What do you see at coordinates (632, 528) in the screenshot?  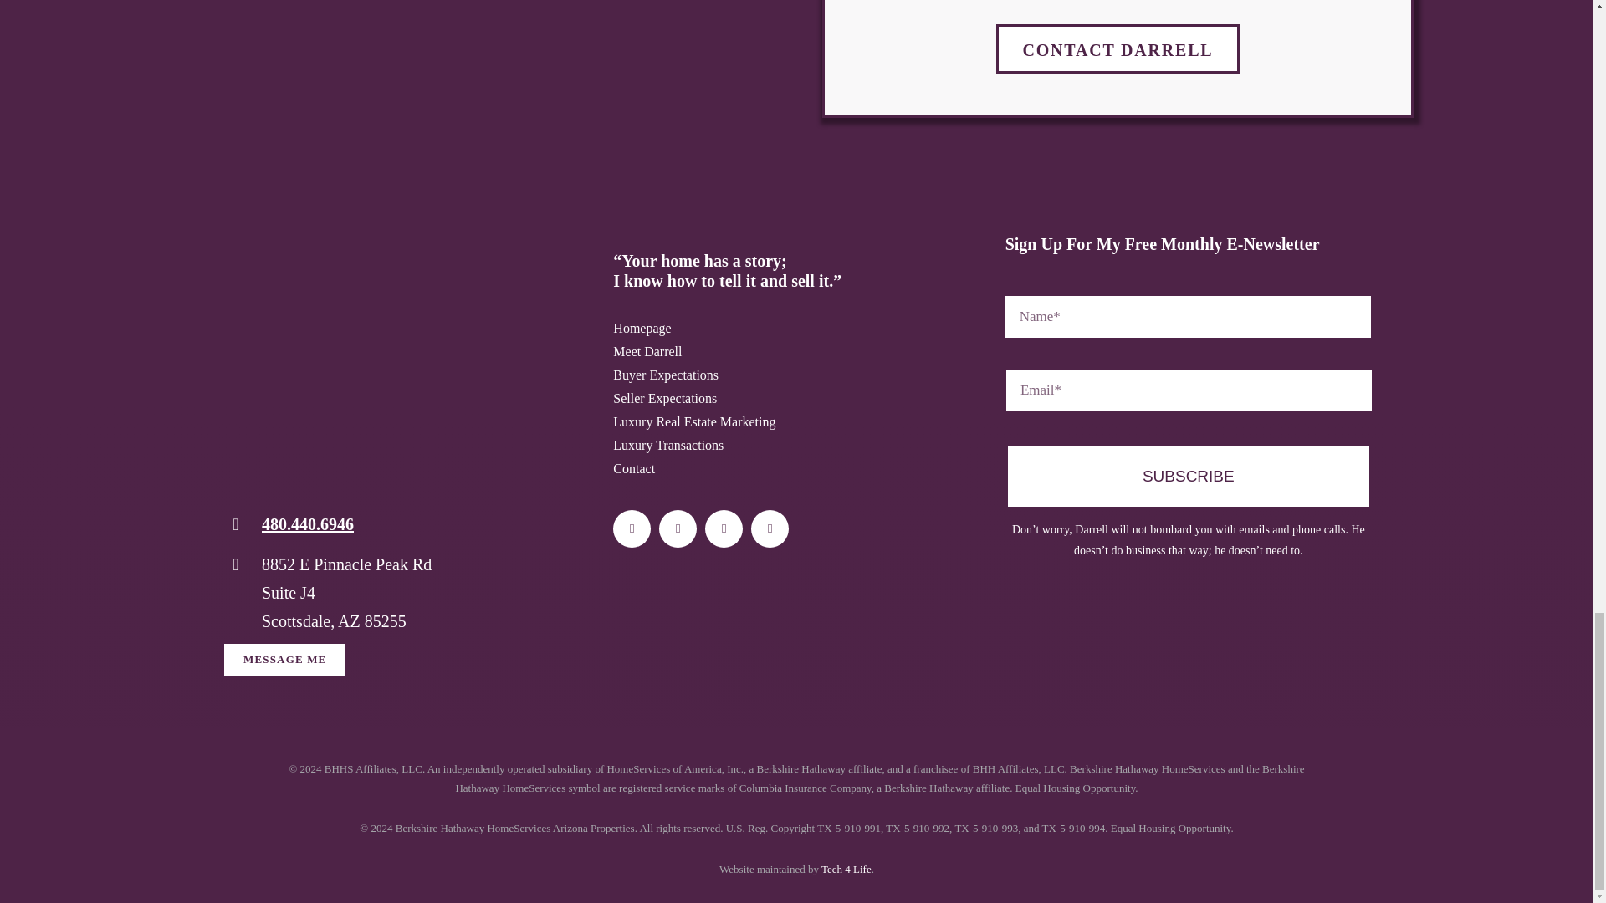 I see `Facebook` at bounding box center [632, 528].